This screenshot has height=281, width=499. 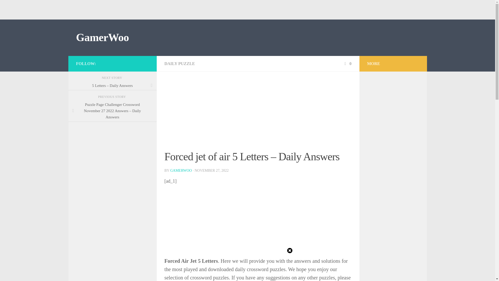 I want to click on GAMERWOO, so click(x=181, y=171).